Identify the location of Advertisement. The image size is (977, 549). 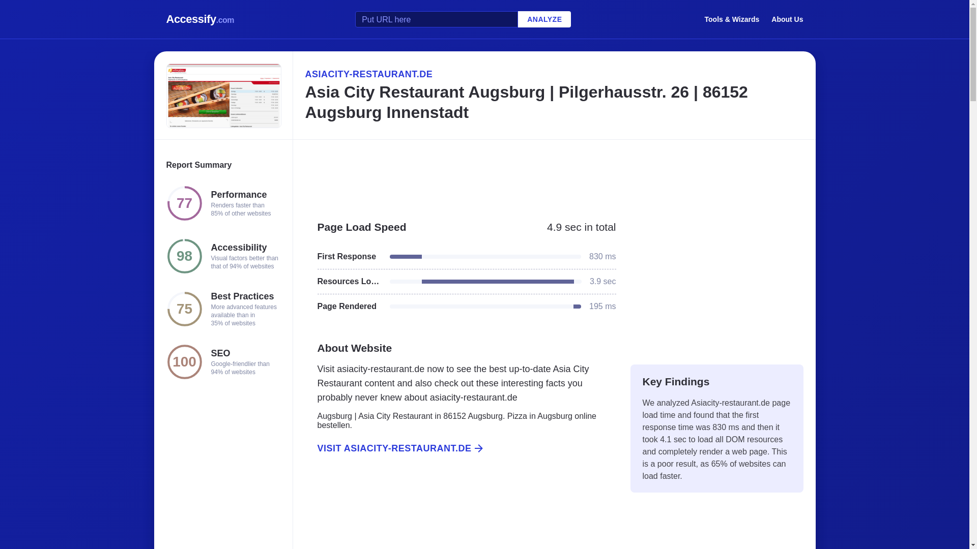
(716, 281).